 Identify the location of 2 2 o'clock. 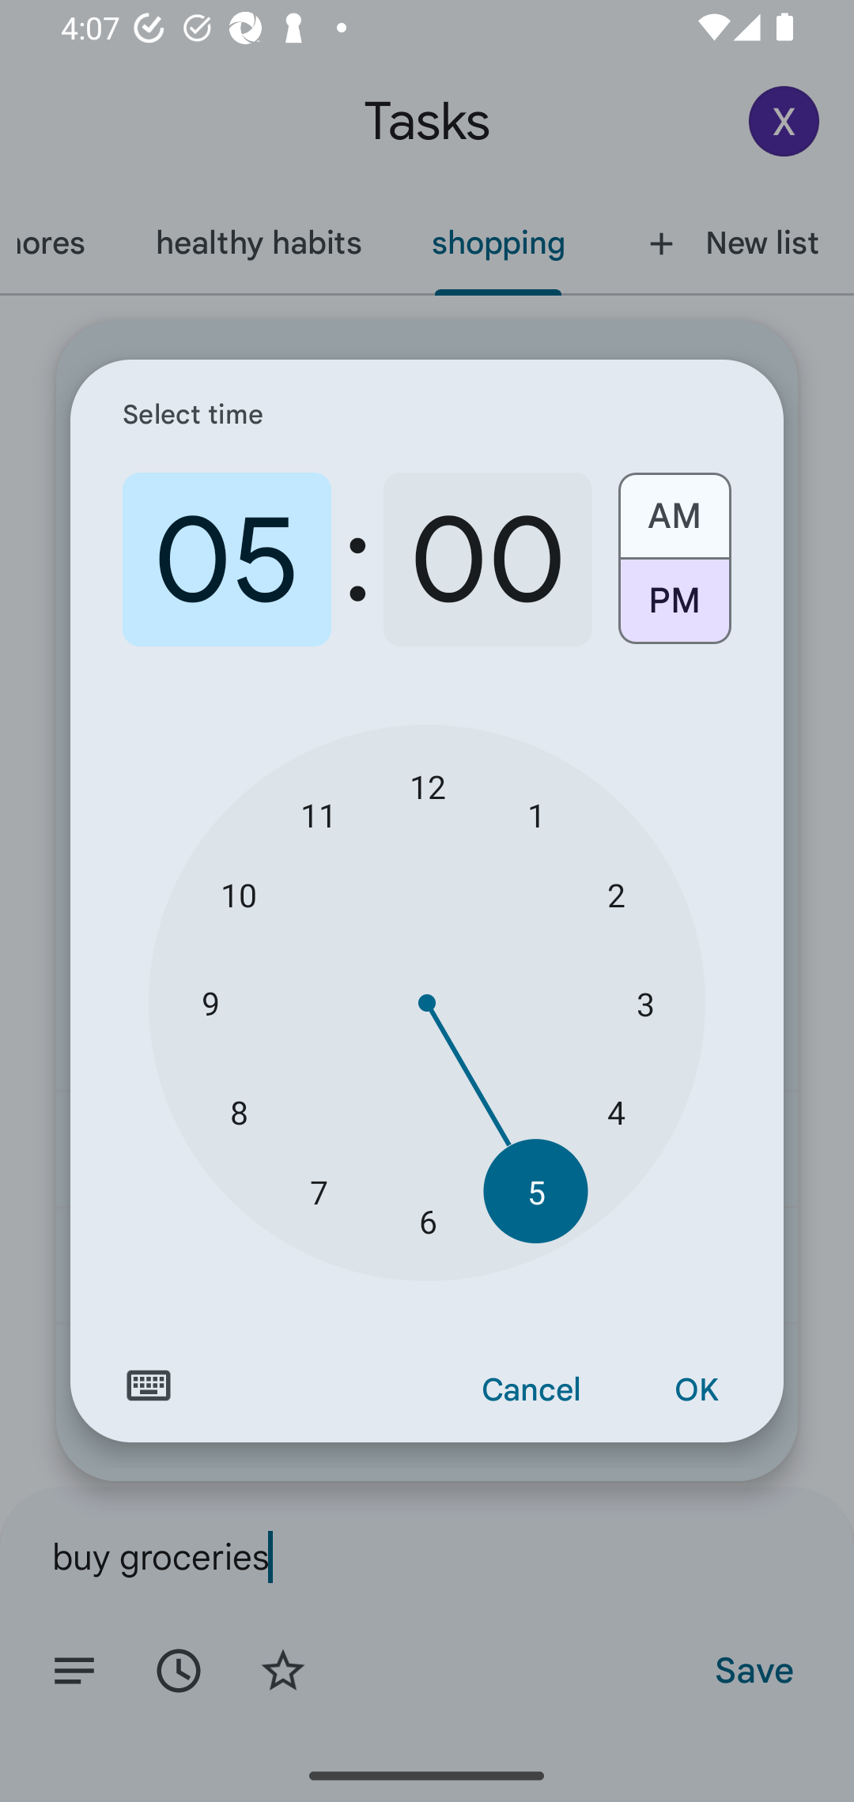
(615, 895).